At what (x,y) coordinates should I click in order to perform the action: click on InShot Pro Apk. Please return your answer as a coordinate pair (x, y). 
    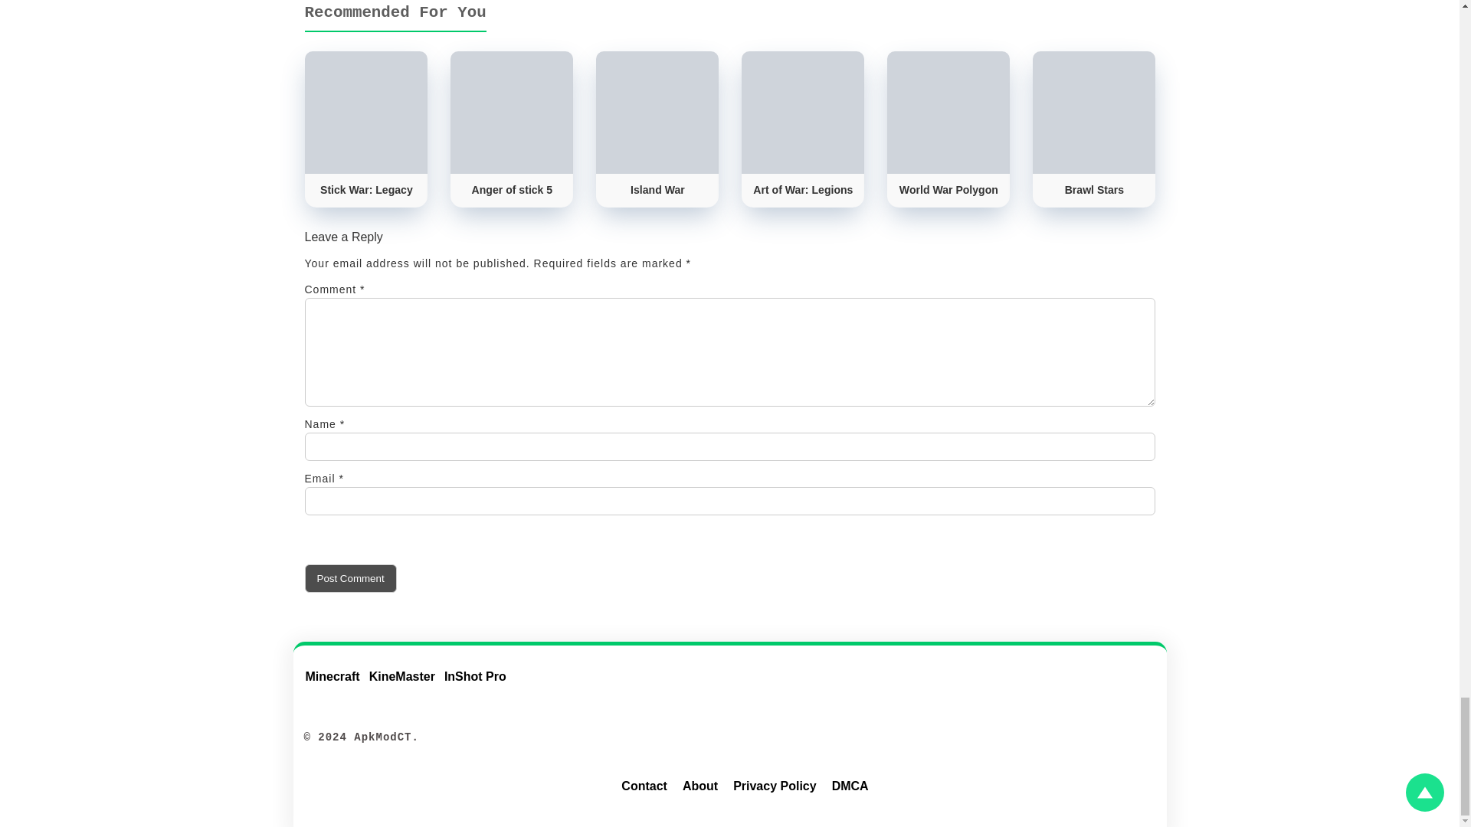
    Looking at the image, I should click on (480, 686).